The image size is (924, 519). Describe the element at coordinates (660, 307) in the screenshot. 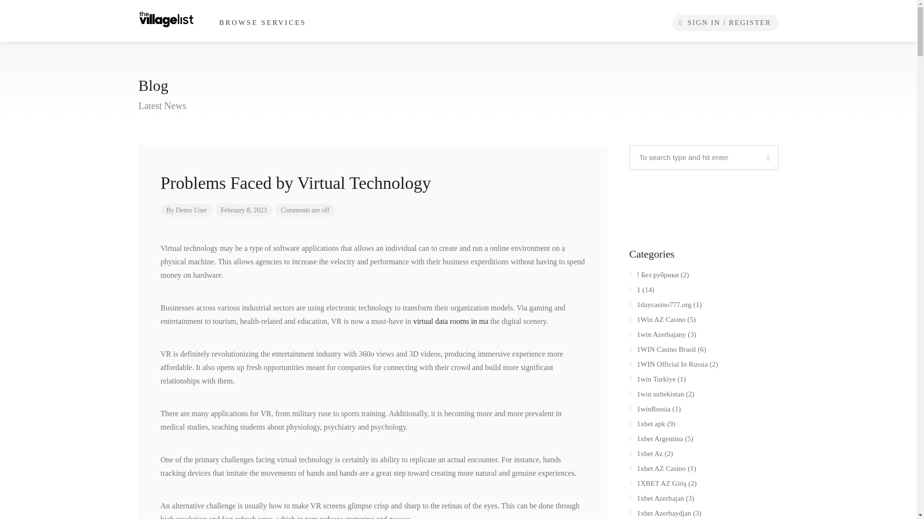

I see `1daycasino777.org` at that location.